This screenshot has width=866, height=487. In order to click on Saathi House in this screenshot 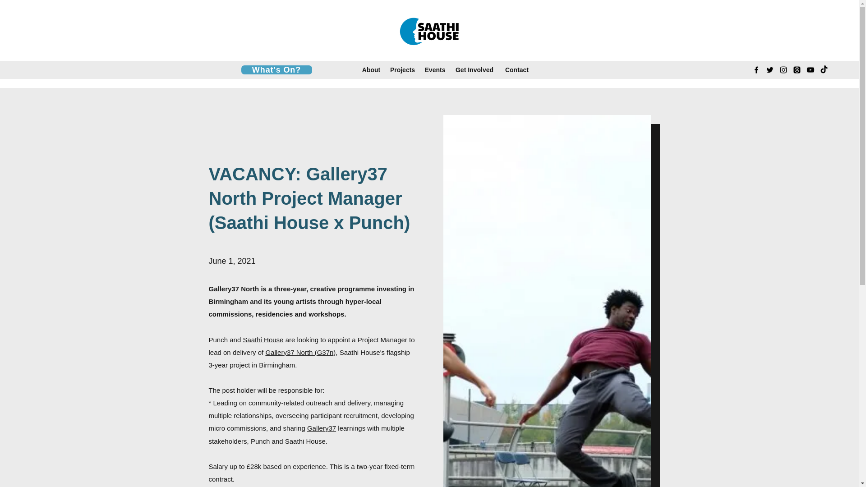, I will do `click(263, 339)`.